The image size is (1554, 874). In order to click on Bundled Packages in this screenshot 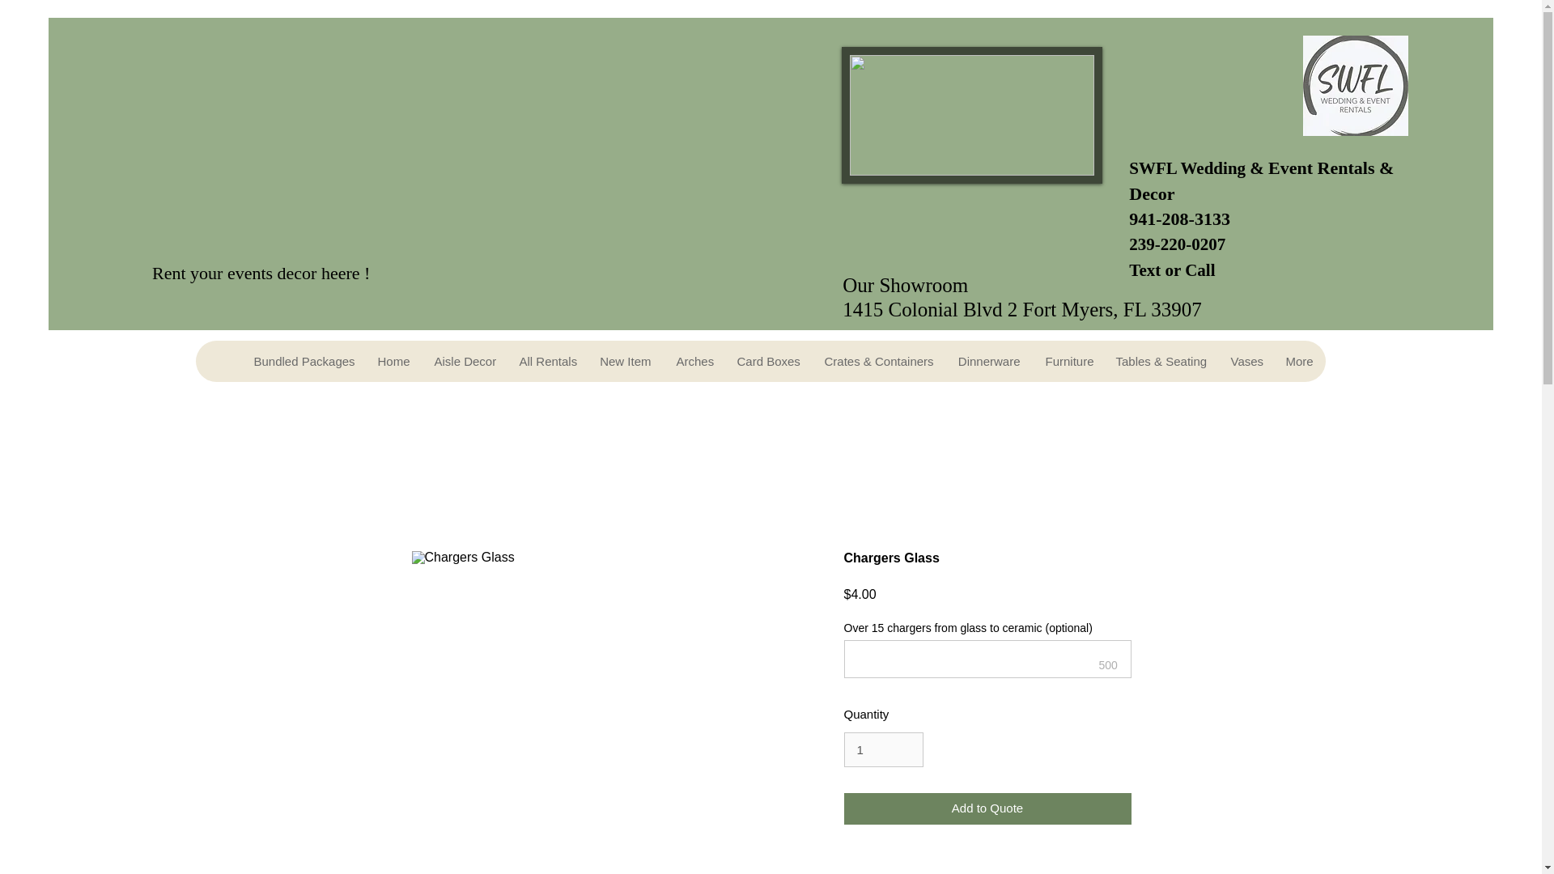, I will do `click(303, 361)`.